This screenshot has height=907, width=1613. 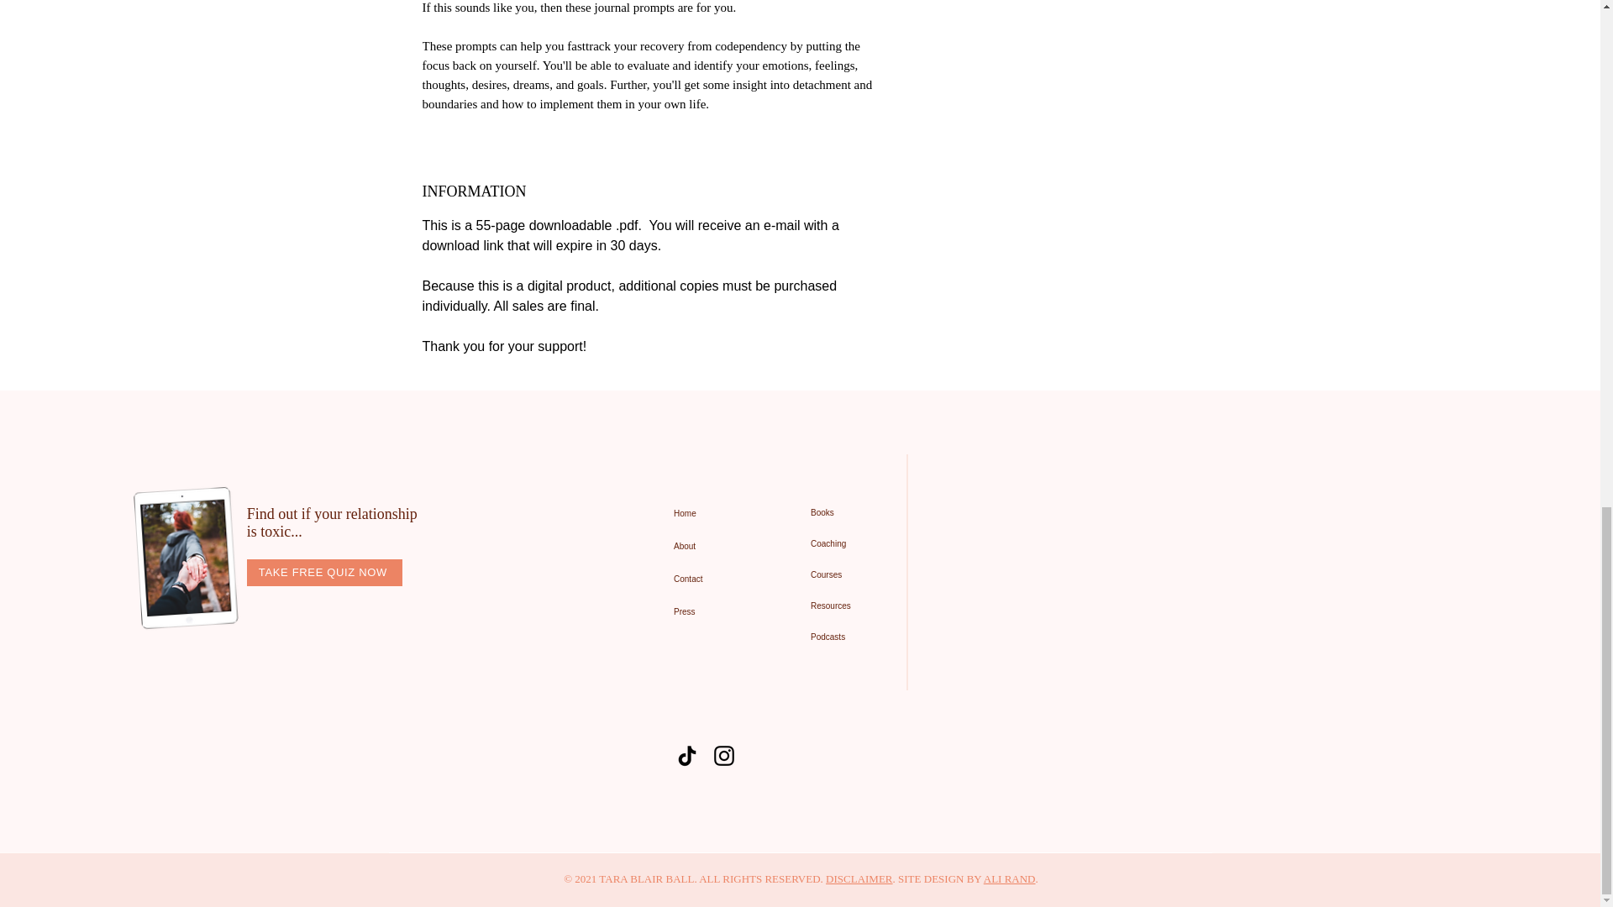 I want to click on About, so click(x=717, y=546).